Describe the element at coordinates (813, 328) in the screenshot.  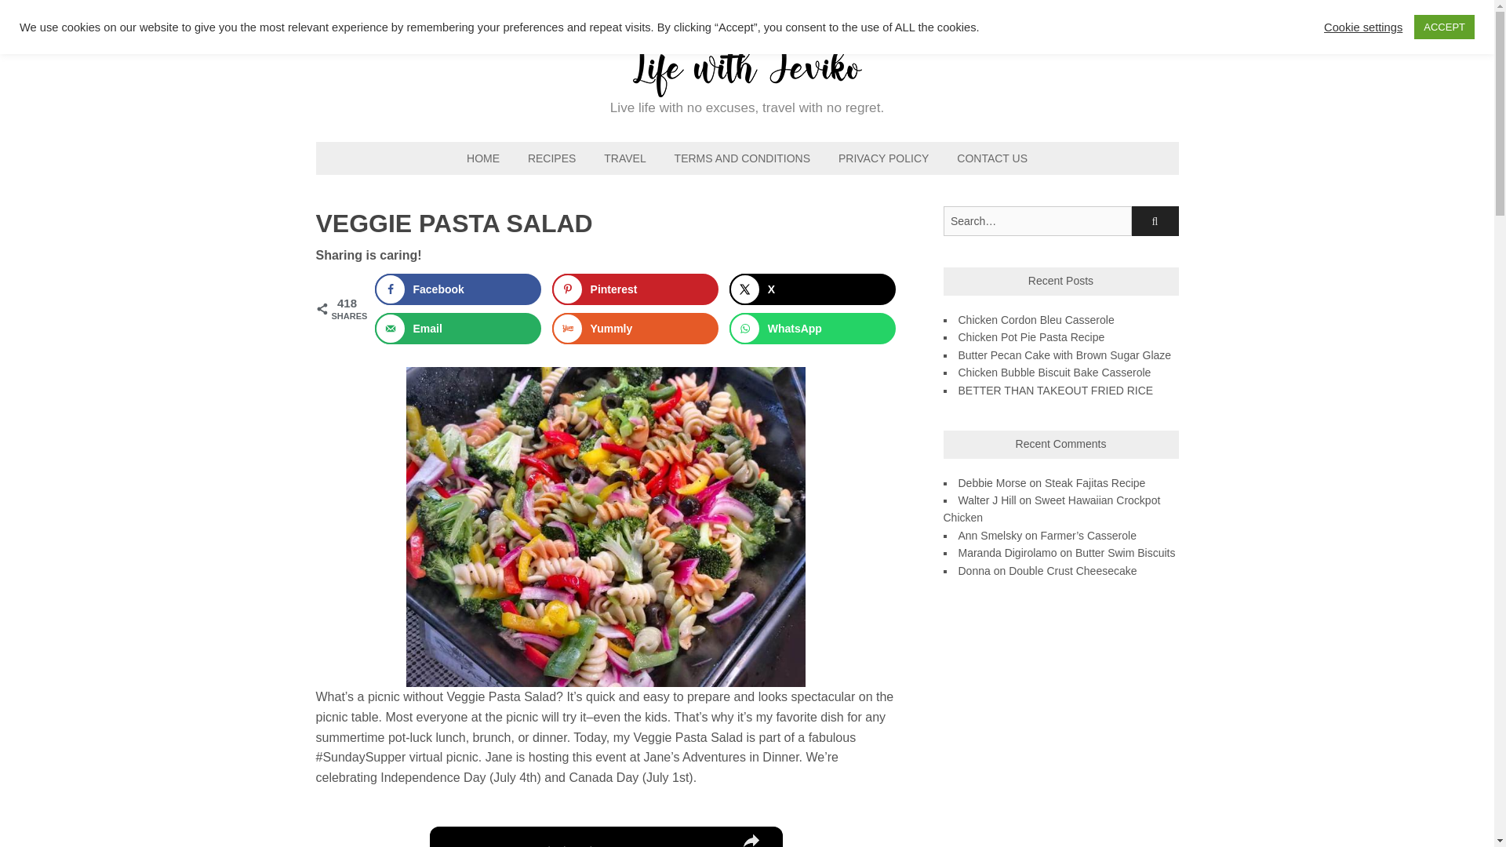
I see `Share on WhatsApp` at that location.